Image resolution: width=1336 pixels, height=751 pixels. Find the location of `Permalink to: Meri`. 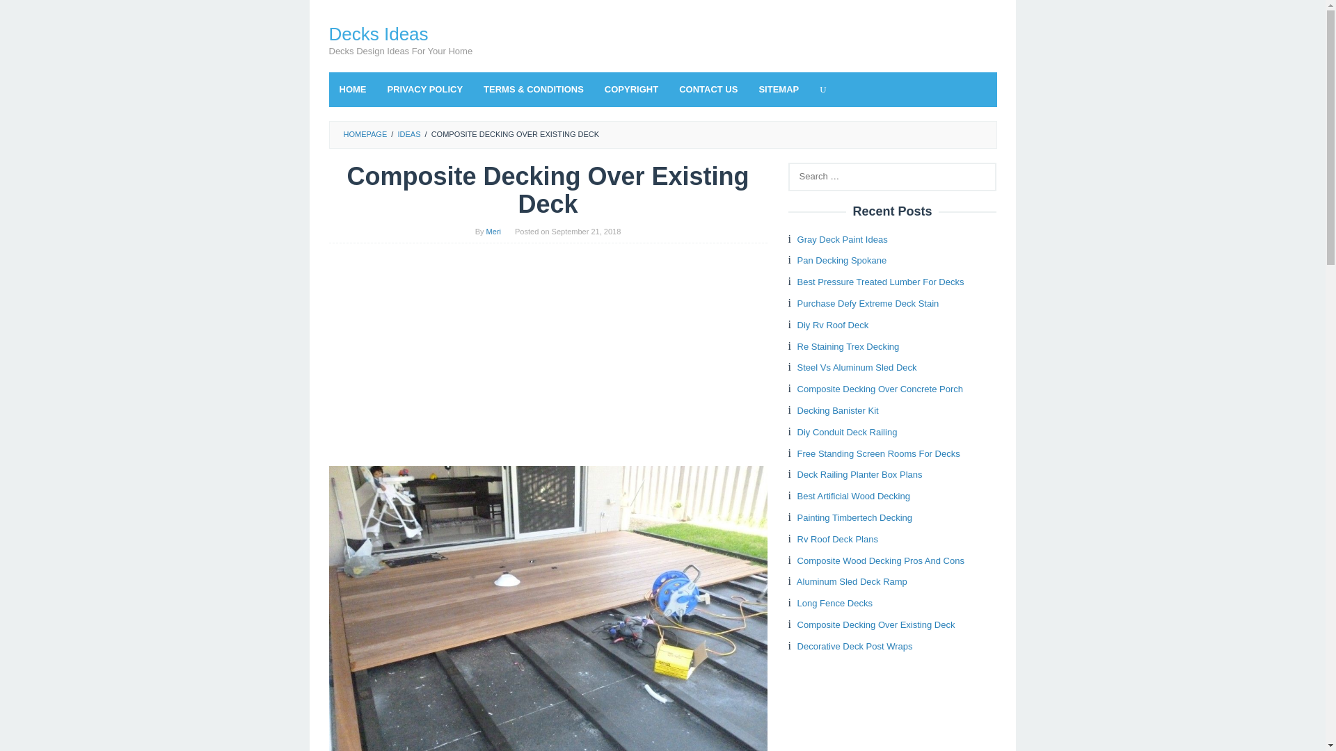

Permalink to: Meri is located at coordinates (493, 232).